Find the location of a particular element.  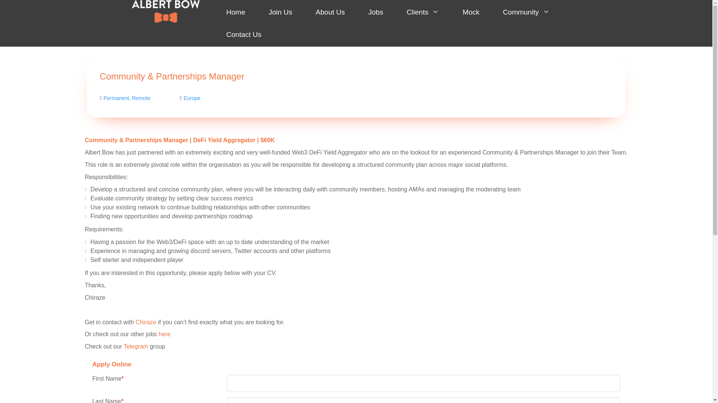

Clients is located at coordinates (423, 12).